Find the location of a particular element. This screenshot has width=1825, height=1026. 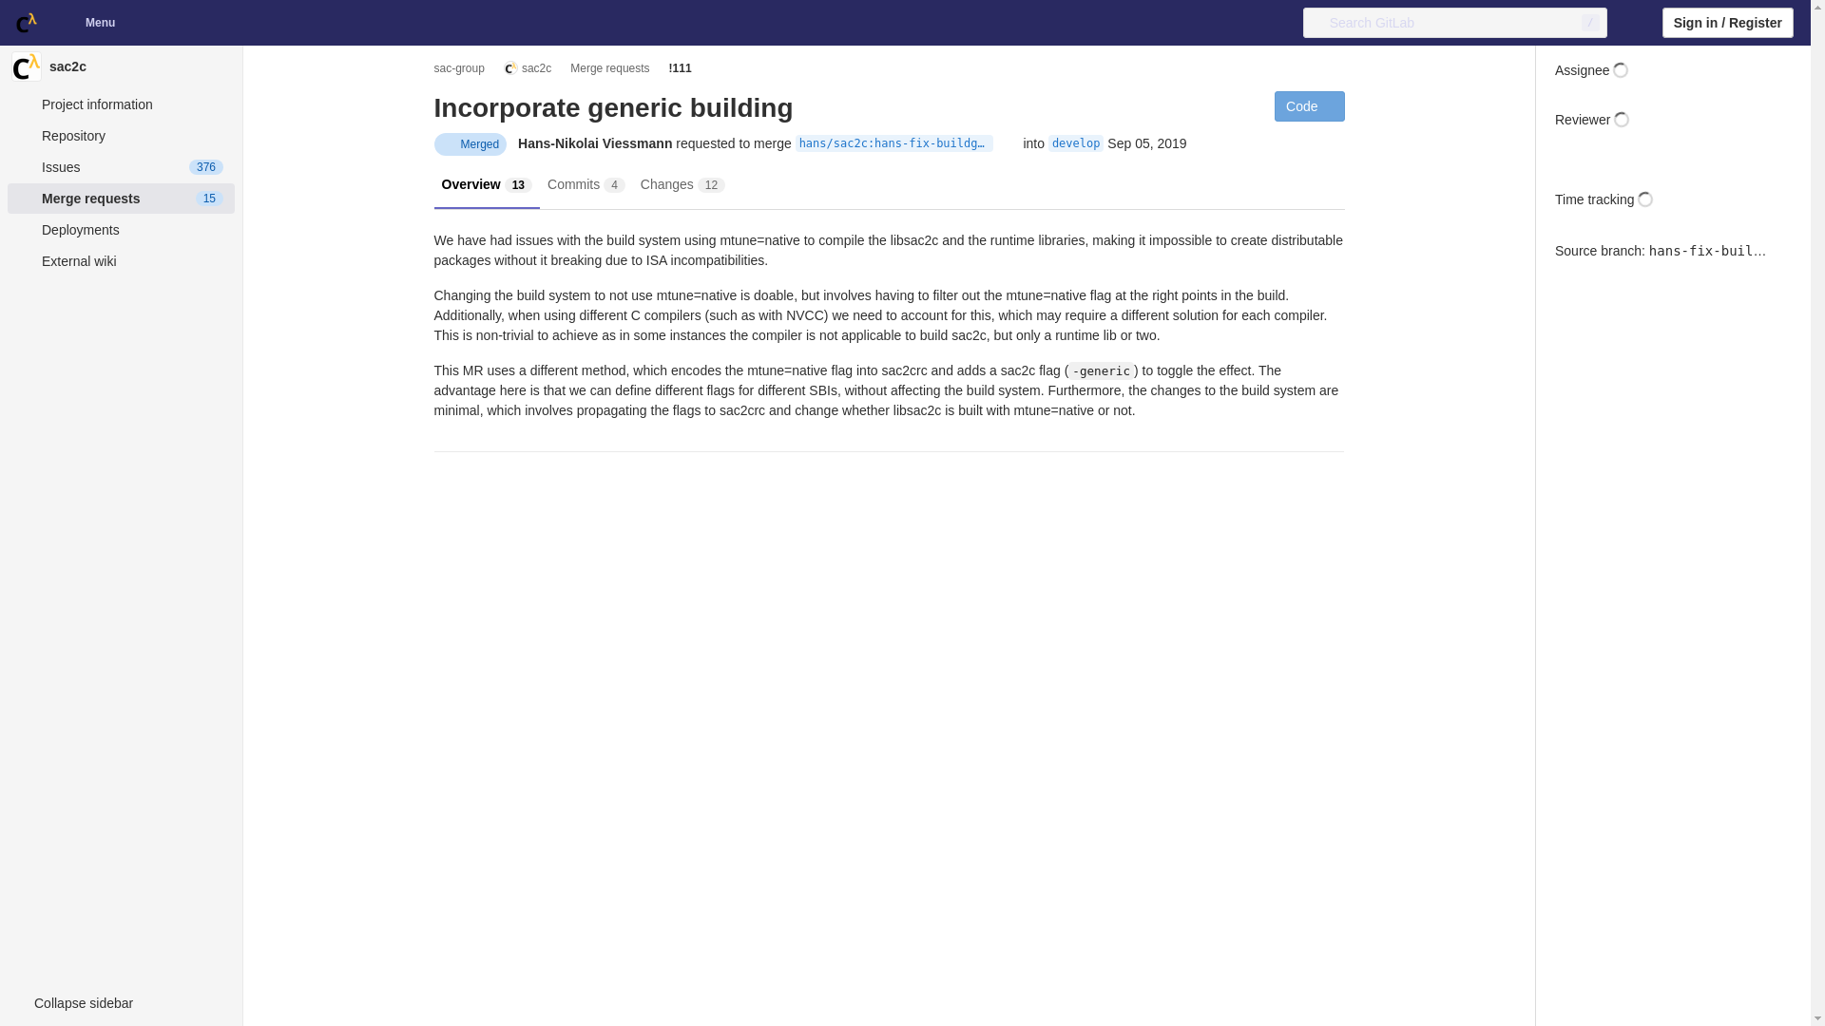

Dashboard is located at coordinates (27, 23).